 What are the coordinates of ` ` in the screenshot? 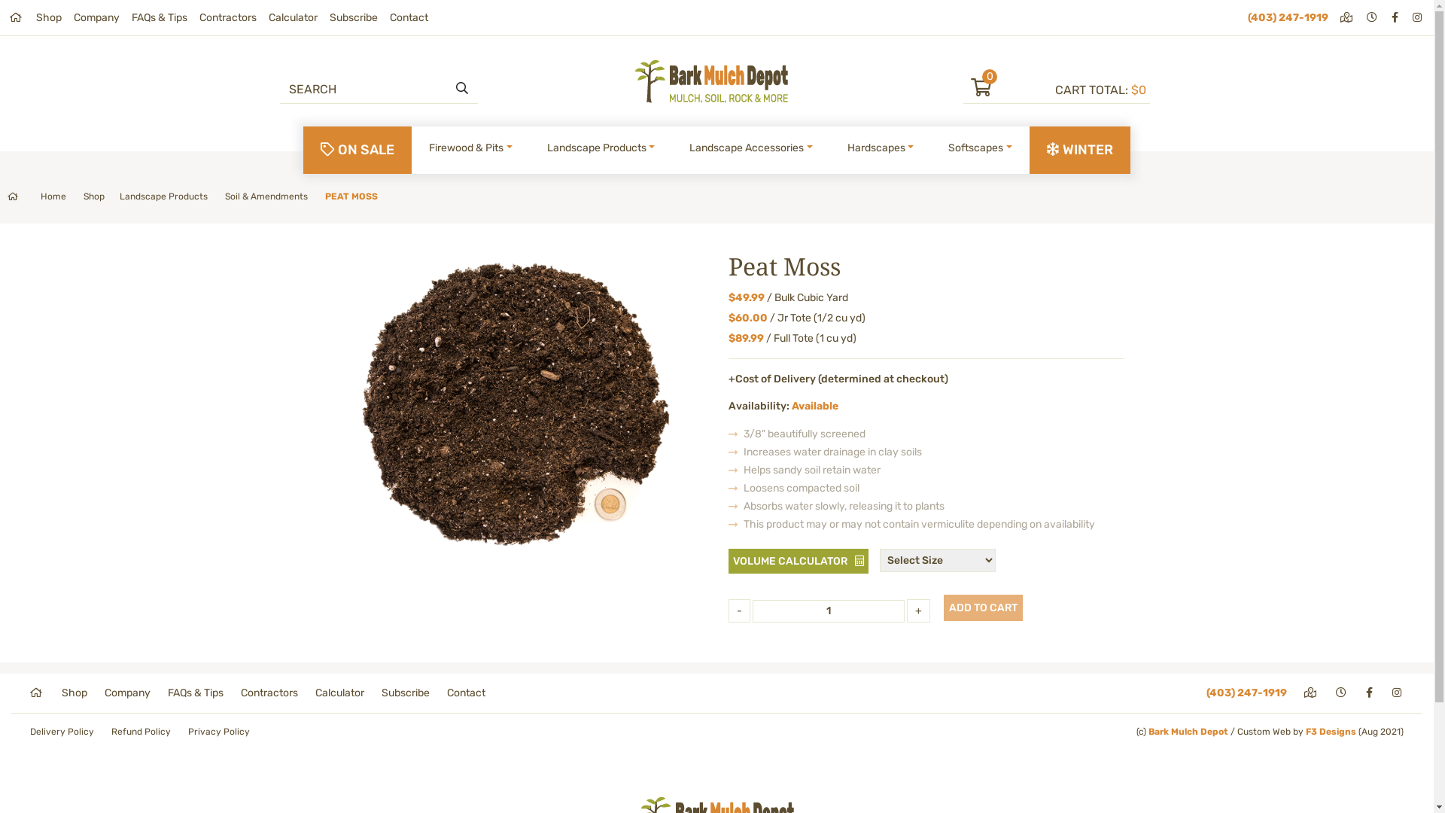 It's located at (1347, 18).